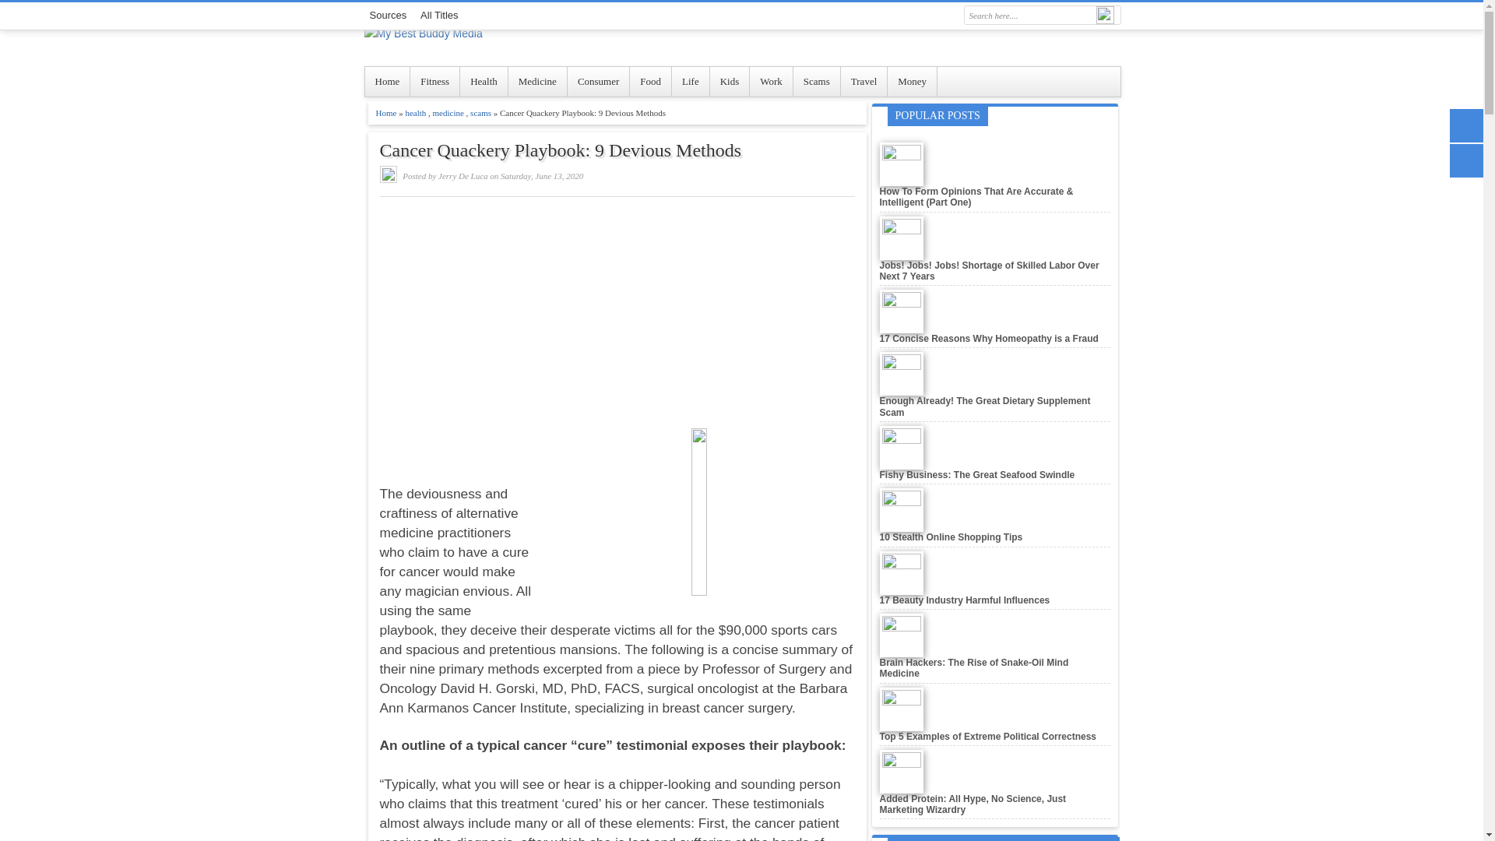 Image resolution: width=1495 pixels, height=841 pixels. Describe the element at coordinates (817, 82) in the screenshot. I see `Scams` at that location.